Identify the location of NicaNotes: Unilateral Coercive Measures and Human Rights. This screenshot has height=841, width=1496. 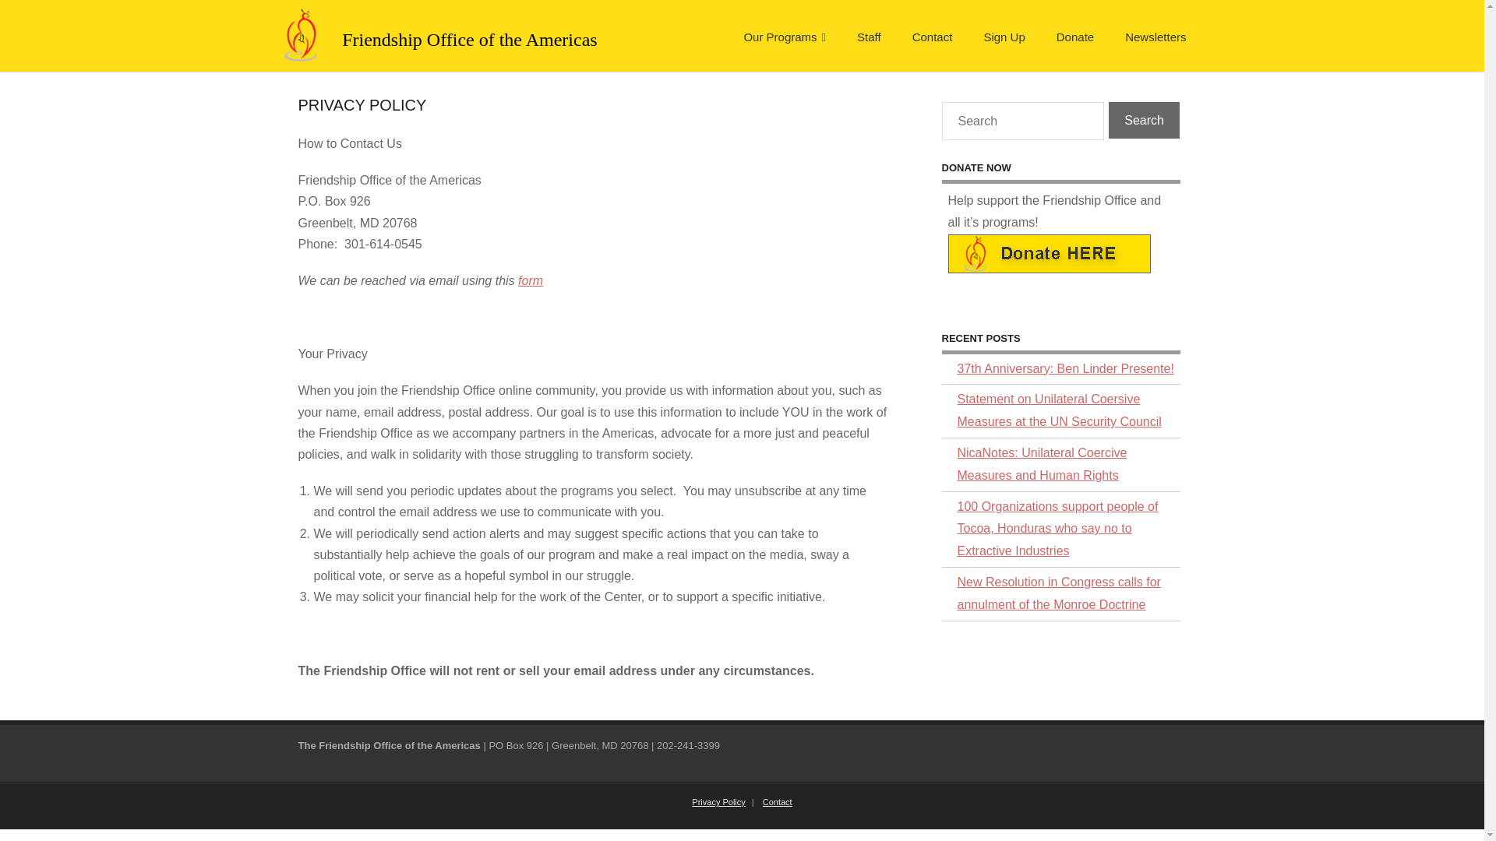
(1060, 464).